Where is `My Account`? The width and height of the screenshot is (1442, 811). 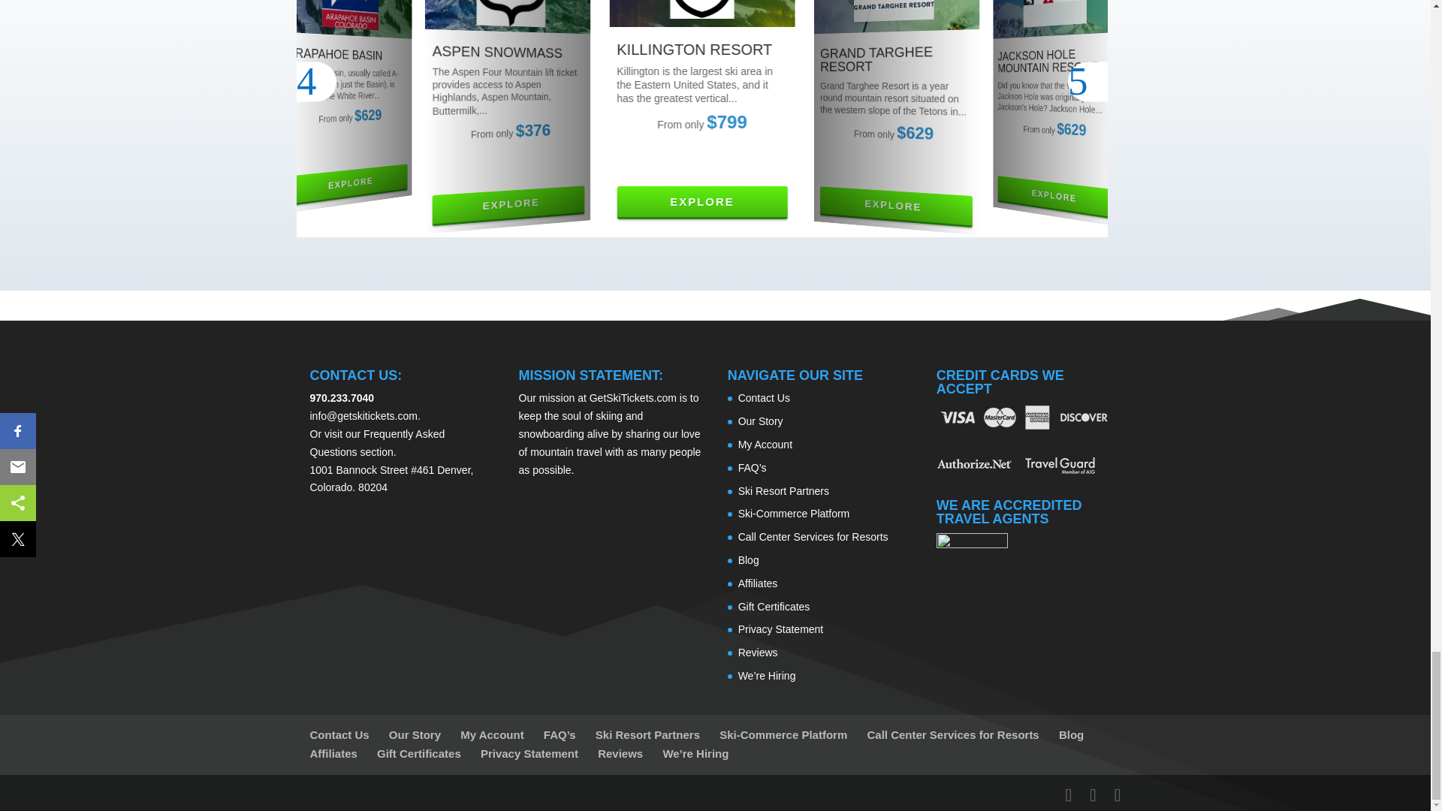 My Account is located at coordinates (765, 445).